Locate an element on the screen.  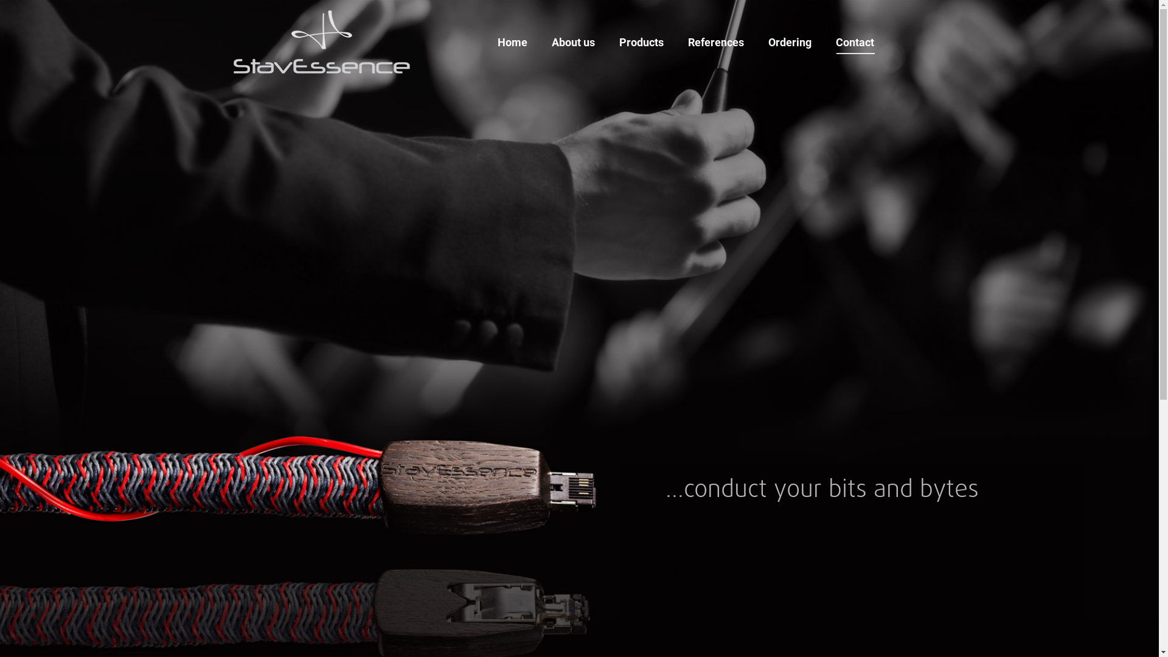
References is located at coordinates (716, 43).